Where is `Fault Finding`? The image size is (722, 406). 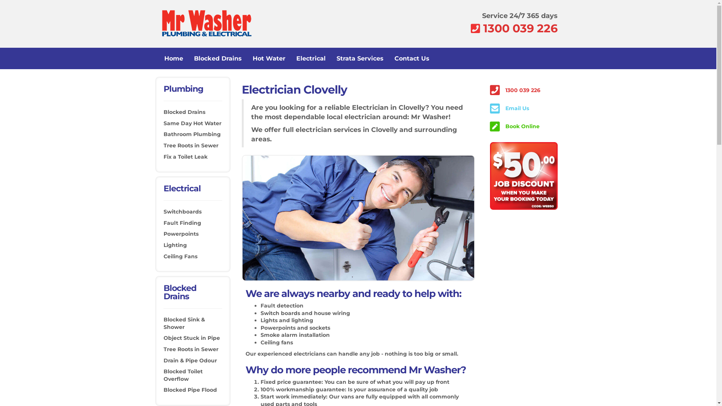
Fault Finding is located at coordinates (182, 223).